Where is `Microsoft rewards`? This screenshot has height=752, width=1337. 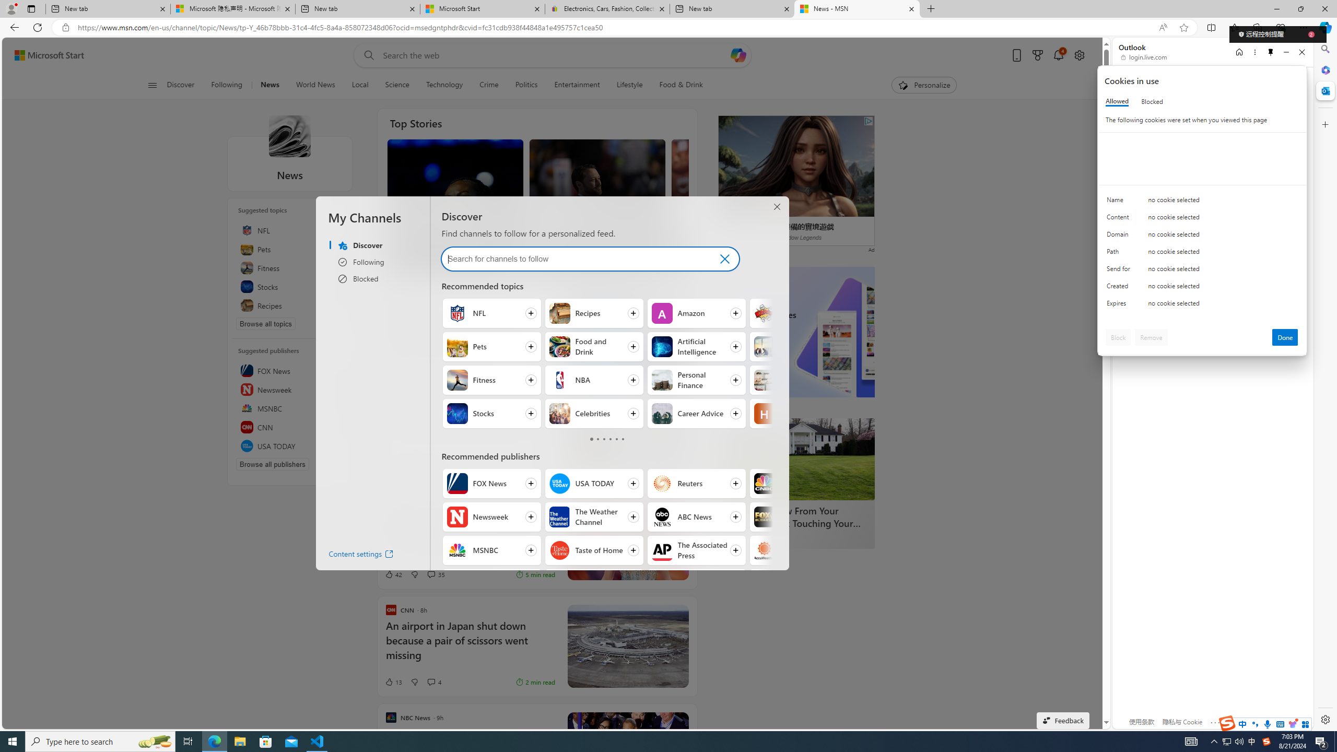 Microsoft rewards is located at coordinates (1037, 55).